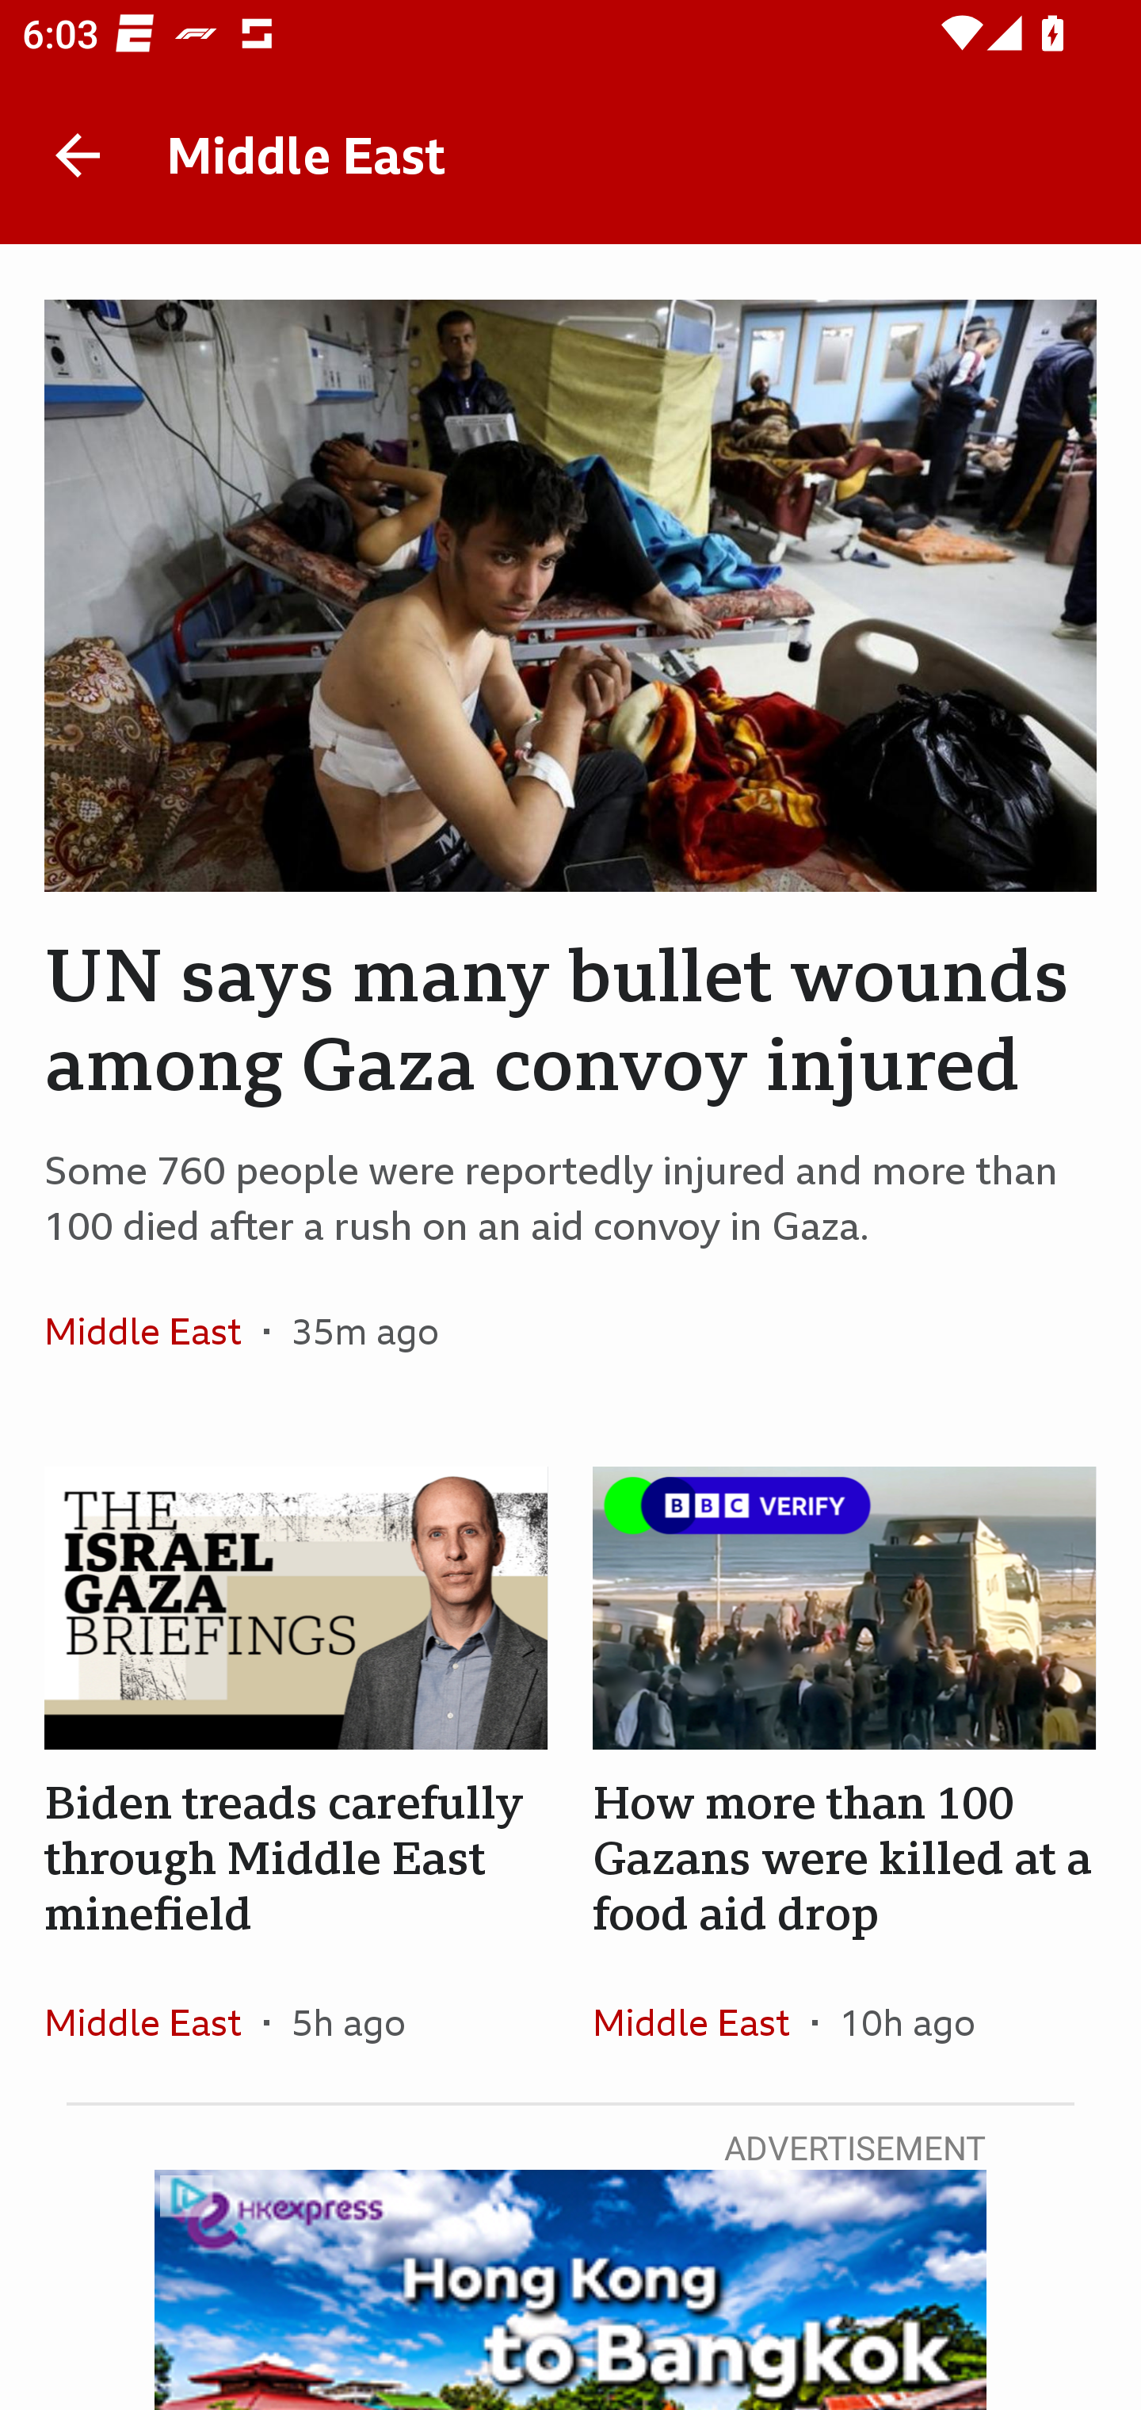 This screenshot has height=2410, width=1141. What do you see at coordinates (154, 1331) in the screenshot?
I see `Middle East In the section Middle East` at bounding box center [154, 1331].